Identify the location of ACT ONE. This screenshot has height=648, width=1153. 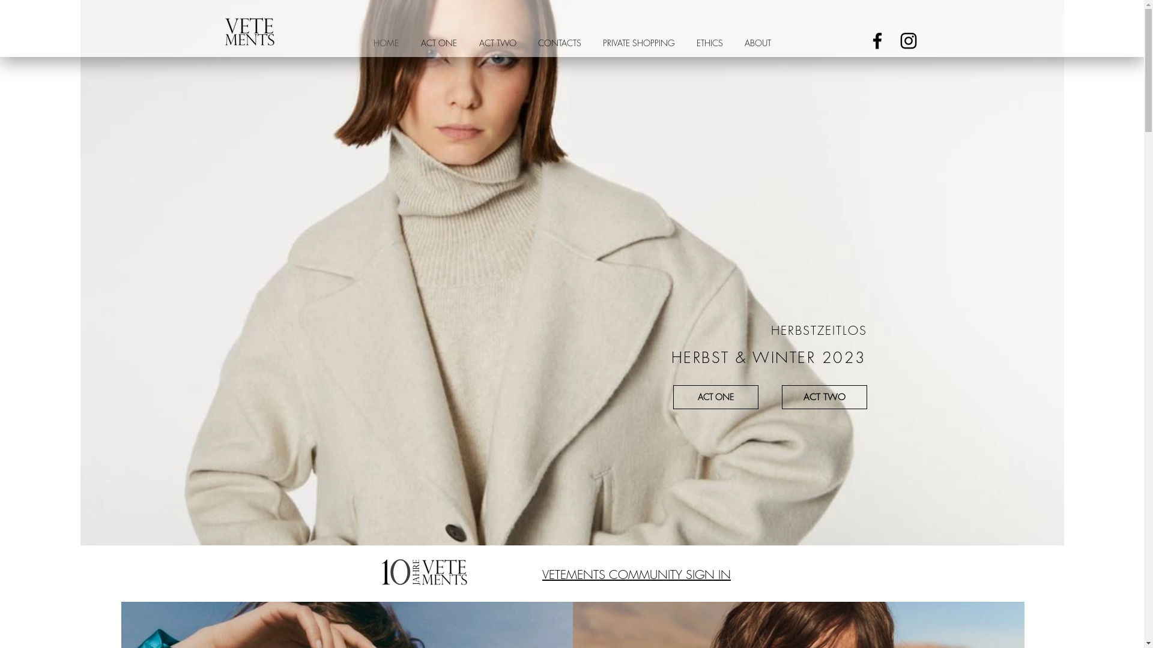
(438, 43).